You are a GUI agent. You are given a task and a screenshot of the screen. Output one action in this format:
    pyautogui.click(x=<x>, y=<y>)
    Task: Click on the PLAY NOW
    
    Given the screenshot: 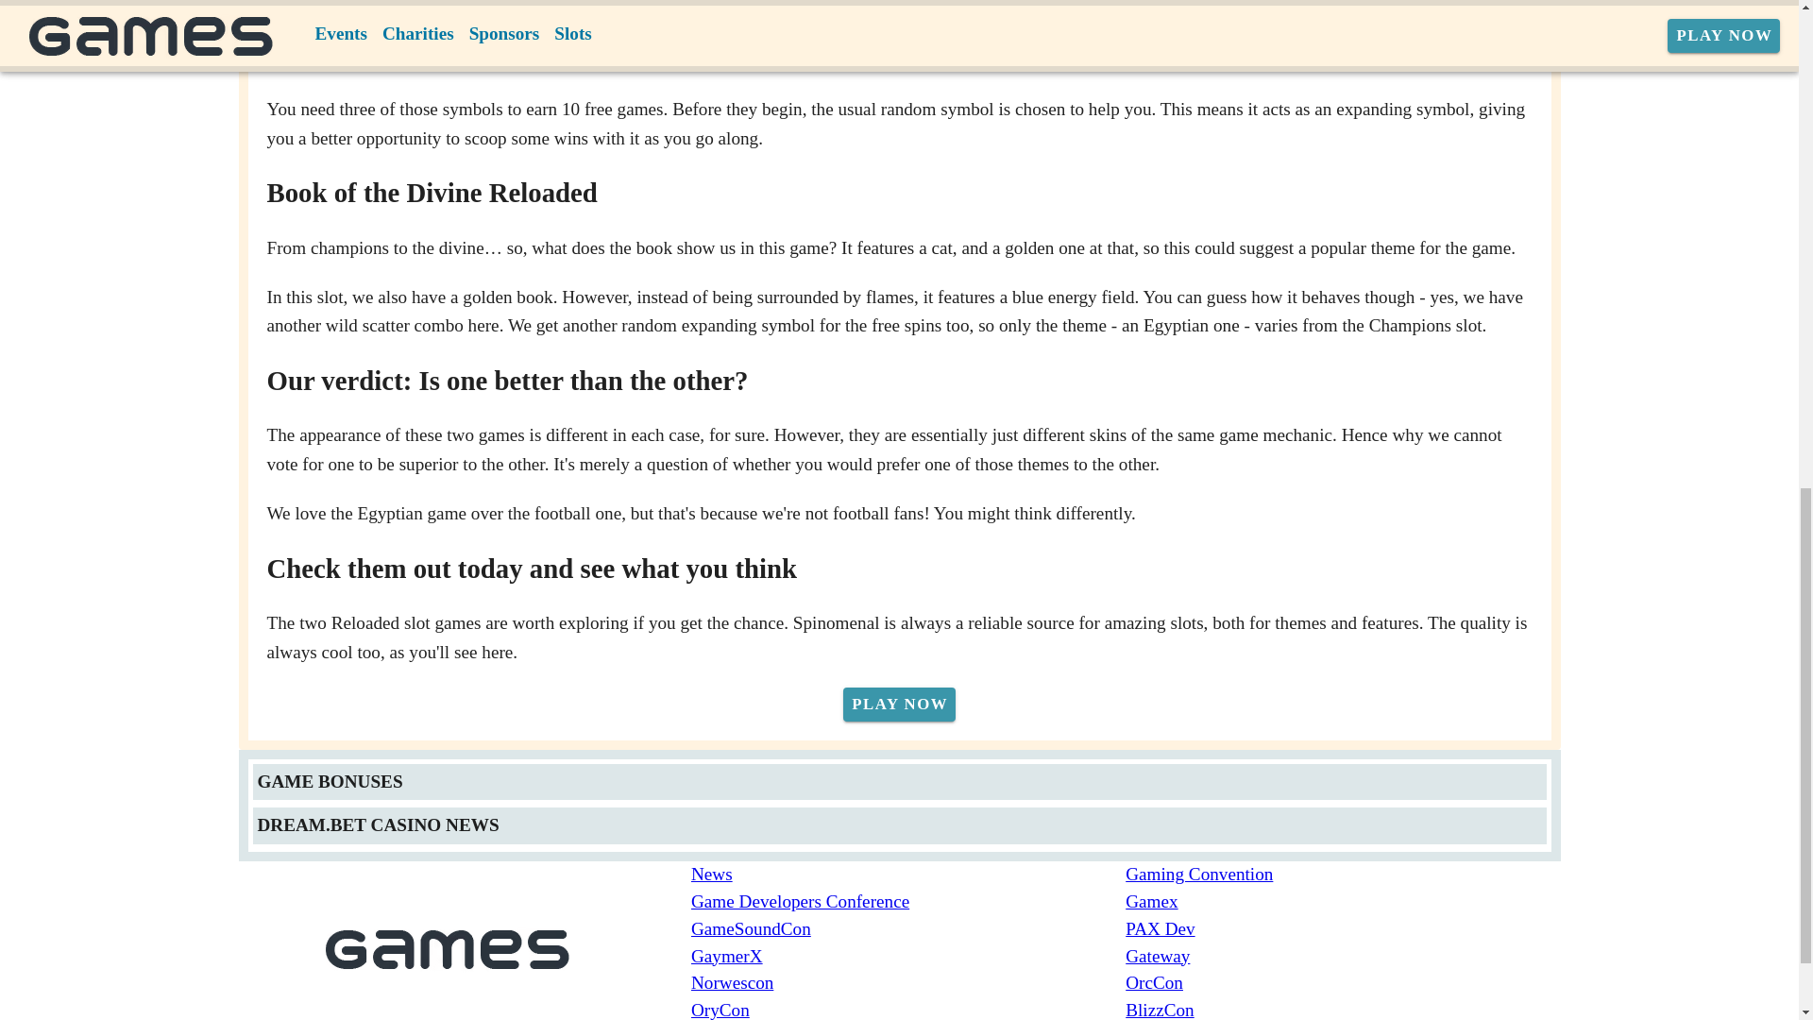 What is the action you would take?
    pyautogui.click(x=899, y=704)
    